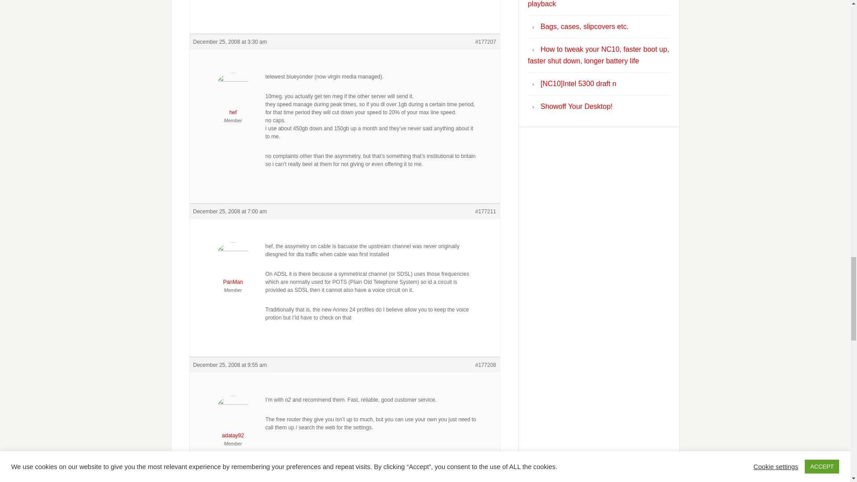 The height and width of the screenshot is (482, 857). I want to click on View adatay92's profile, so click(233, 420).